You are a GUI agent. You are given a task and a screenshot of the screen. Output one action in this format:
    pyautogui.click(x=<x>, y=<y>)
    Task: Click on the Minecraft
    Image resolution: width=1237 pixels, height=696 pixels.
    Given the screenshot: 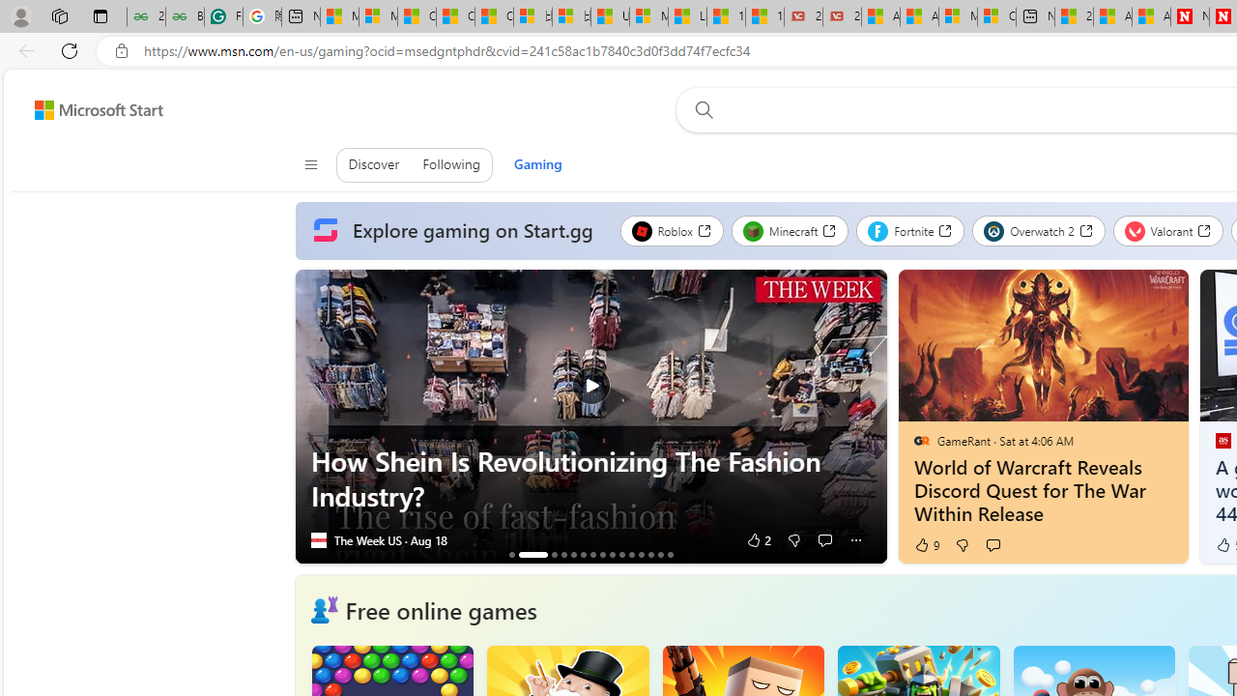 What is the action you would take?
    pyautogui.click(x=790, y=230)
    